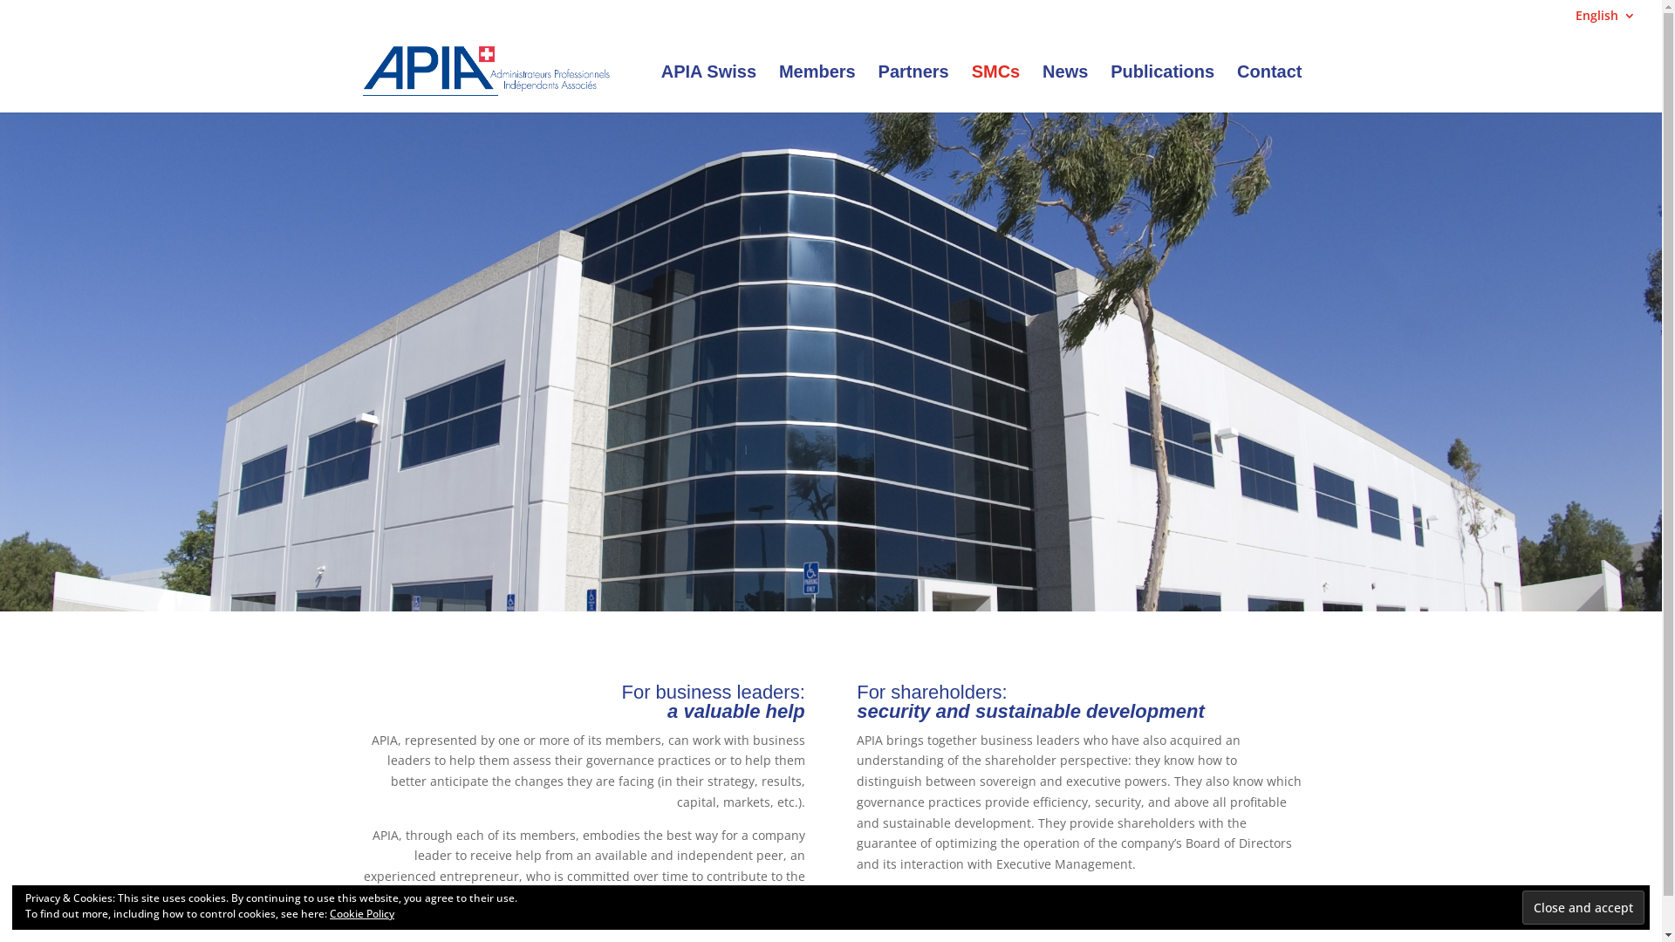  I want to click on English, so click(1605, 19).